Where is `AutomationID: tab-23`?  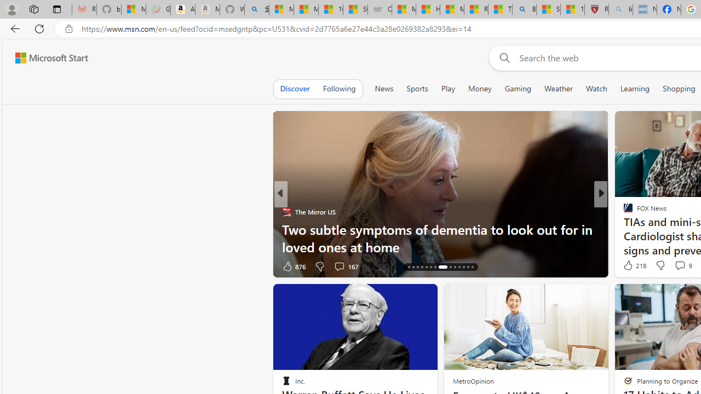
AutomationID: tab-23 is located at coordinates (450, 267).